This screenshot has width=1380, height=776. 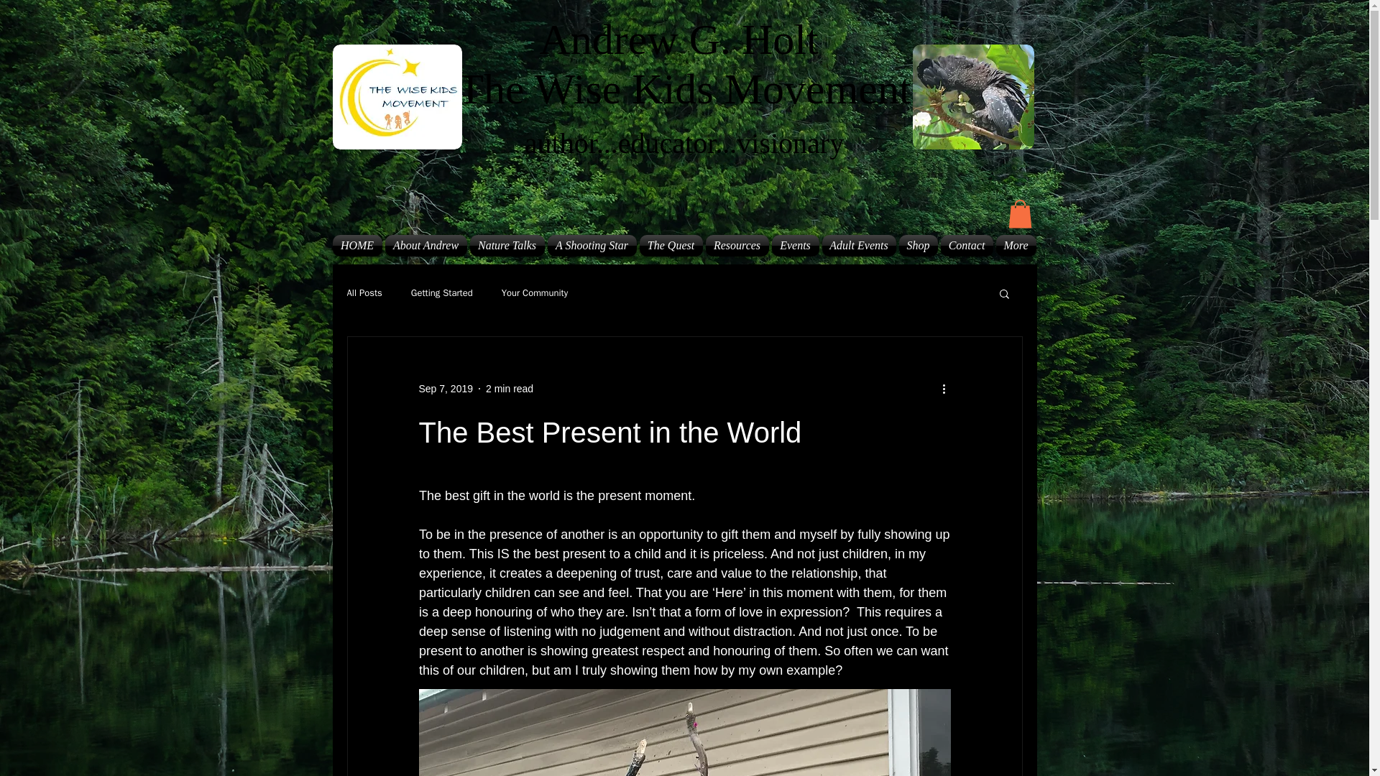 What do you see at coordinates (671, 246) in the screenshot?
I see `The Quest` at bounding box center [671, 246].